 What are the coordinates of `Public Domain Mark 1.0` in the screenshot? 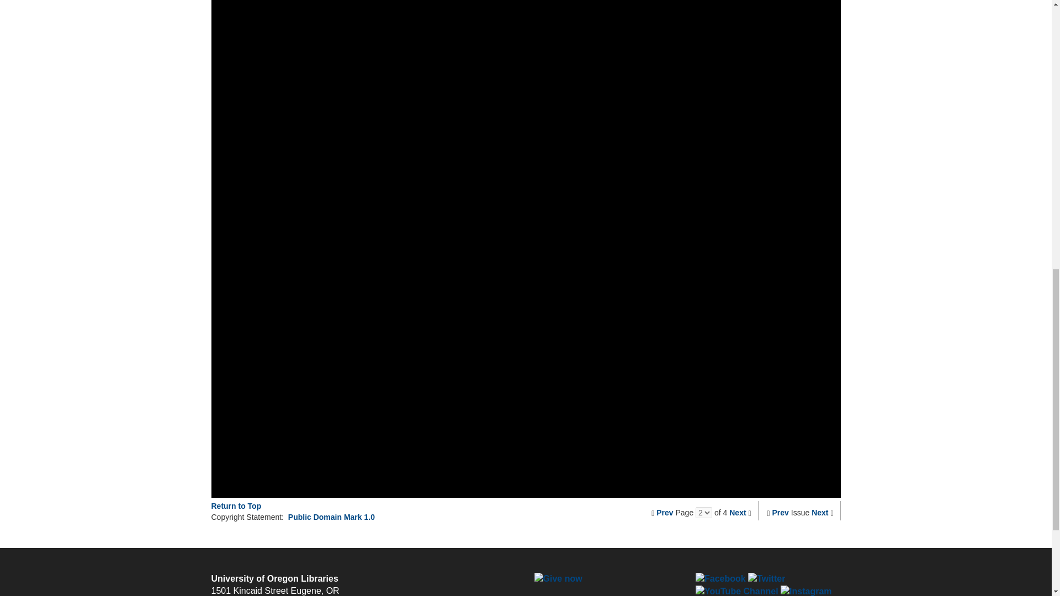 It's located at (331, 517).